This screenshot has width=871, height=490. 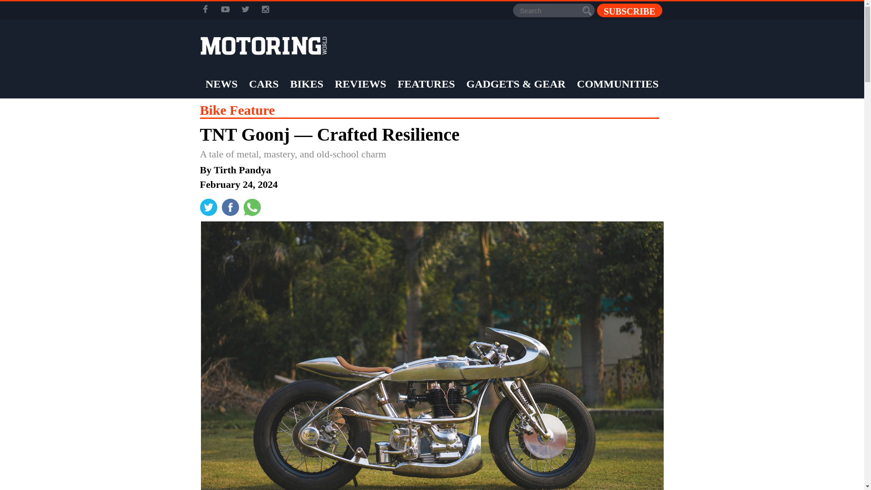 I want to click on Tirth Pandya, so click(x=242, y=170).